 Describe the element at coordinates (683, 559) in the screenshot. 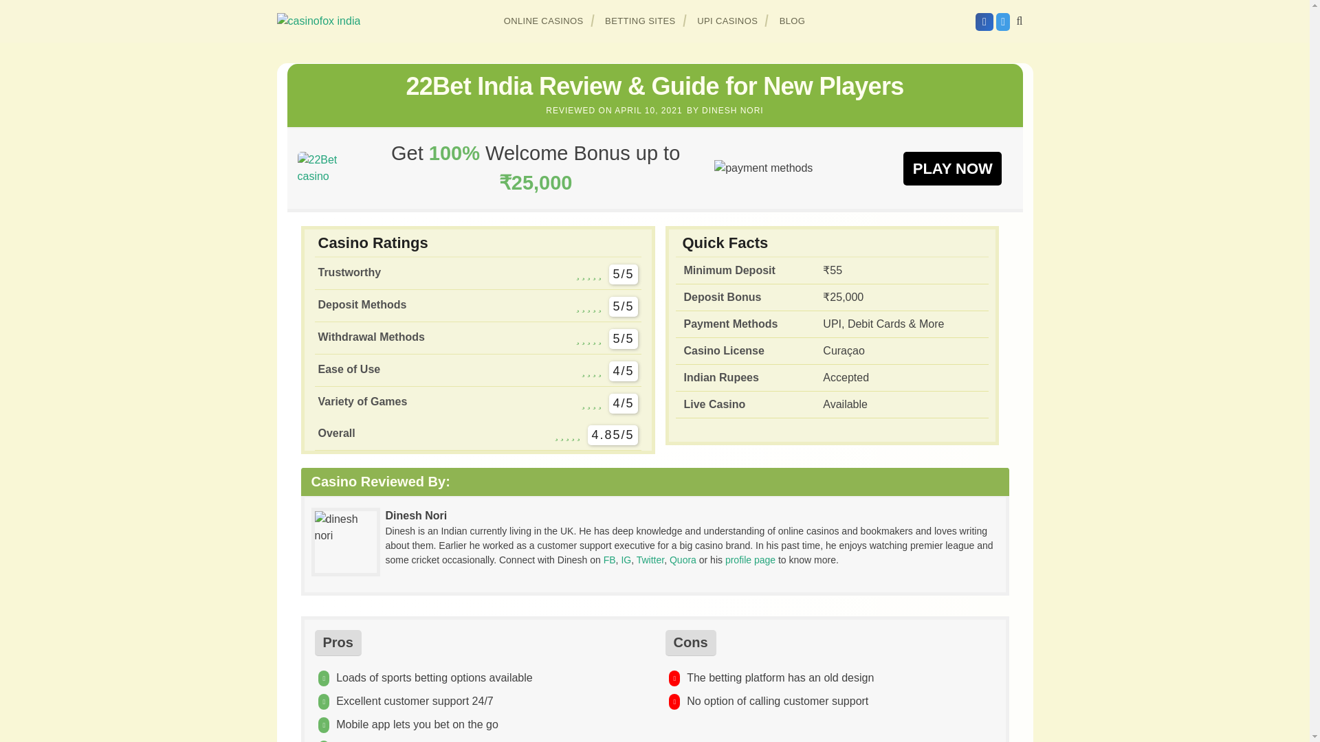

I see `Quora` at that location.